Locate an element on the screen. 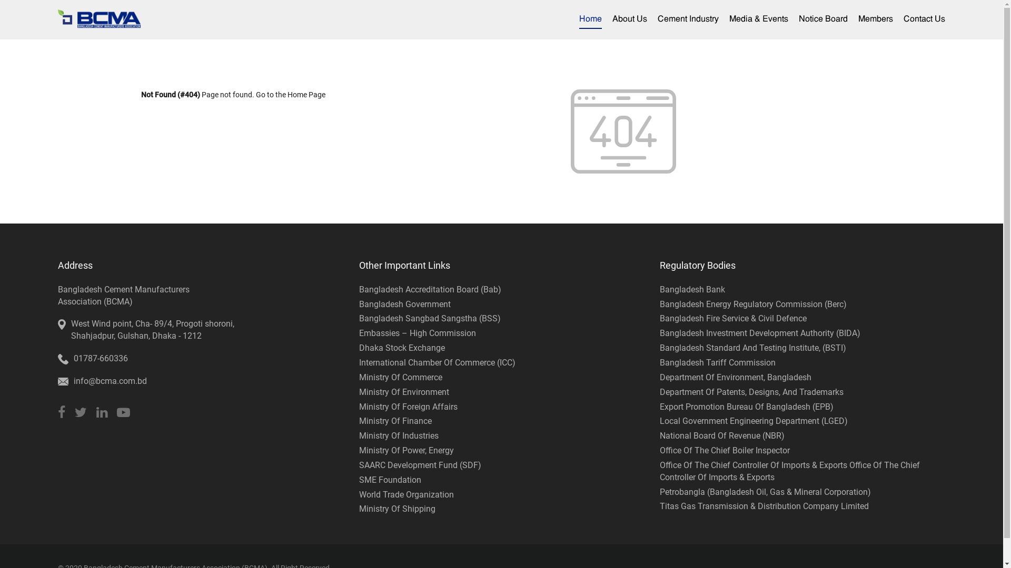  Contact Us is located at coordinates (925, 20).